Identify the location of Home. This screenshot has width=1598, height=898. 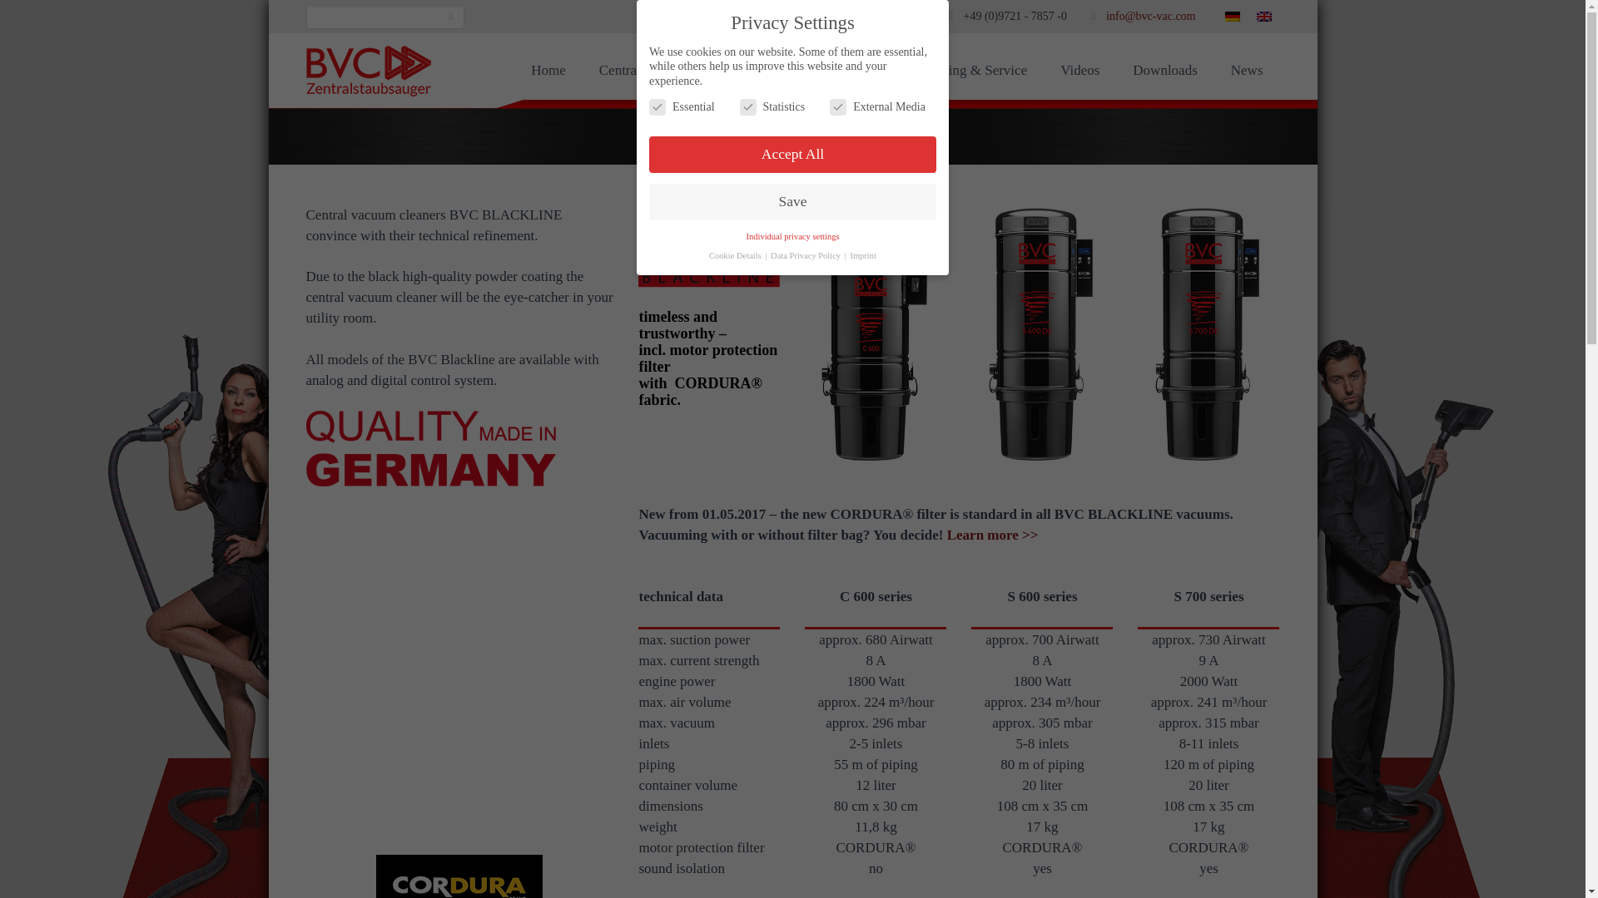
(548, 70).